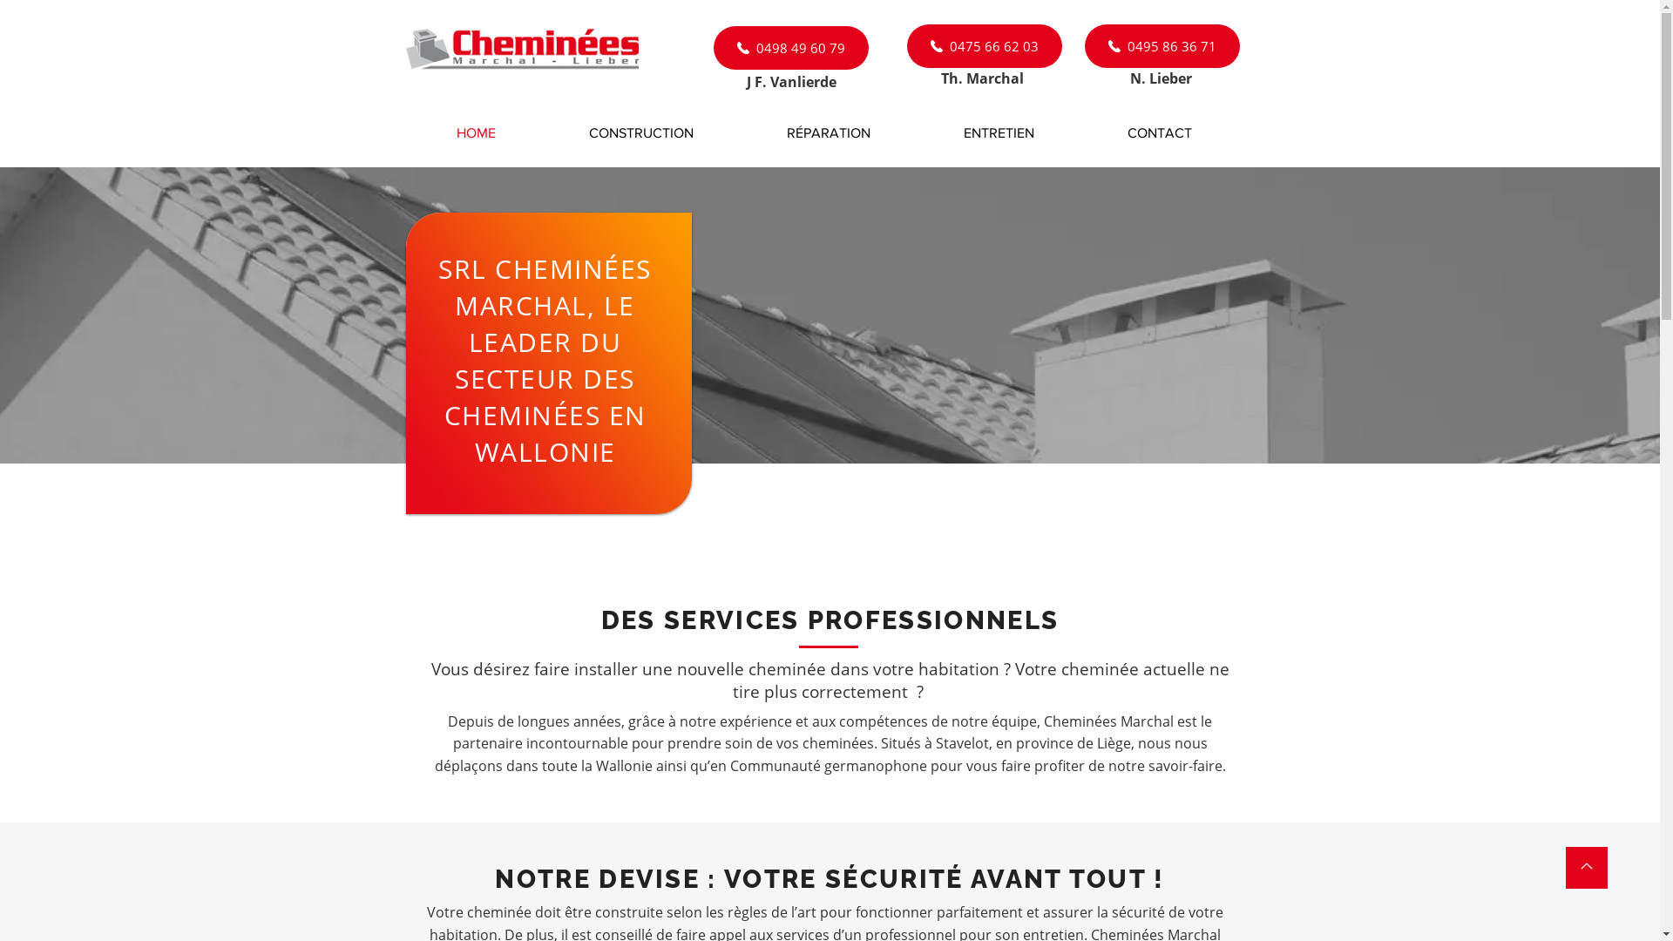  I want to click on CONTACT, so click(1159, 133).